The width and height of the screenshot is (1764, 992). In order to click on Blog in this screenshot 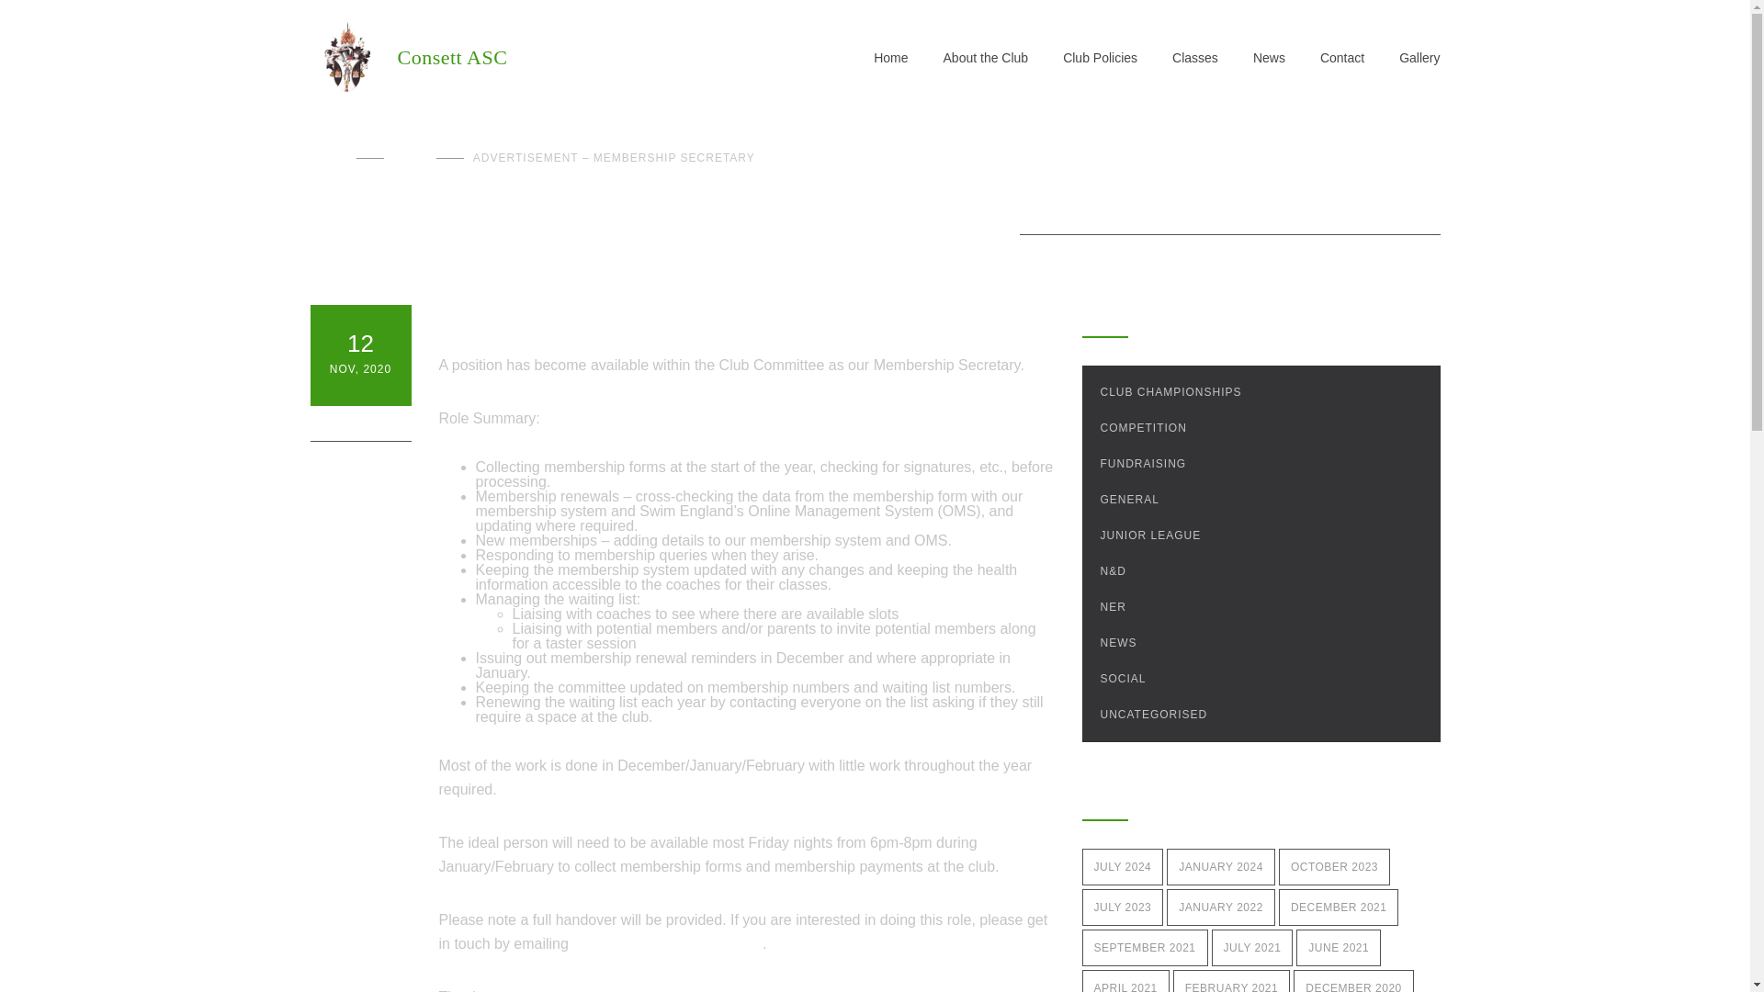, I will do `click(410, 158)`.